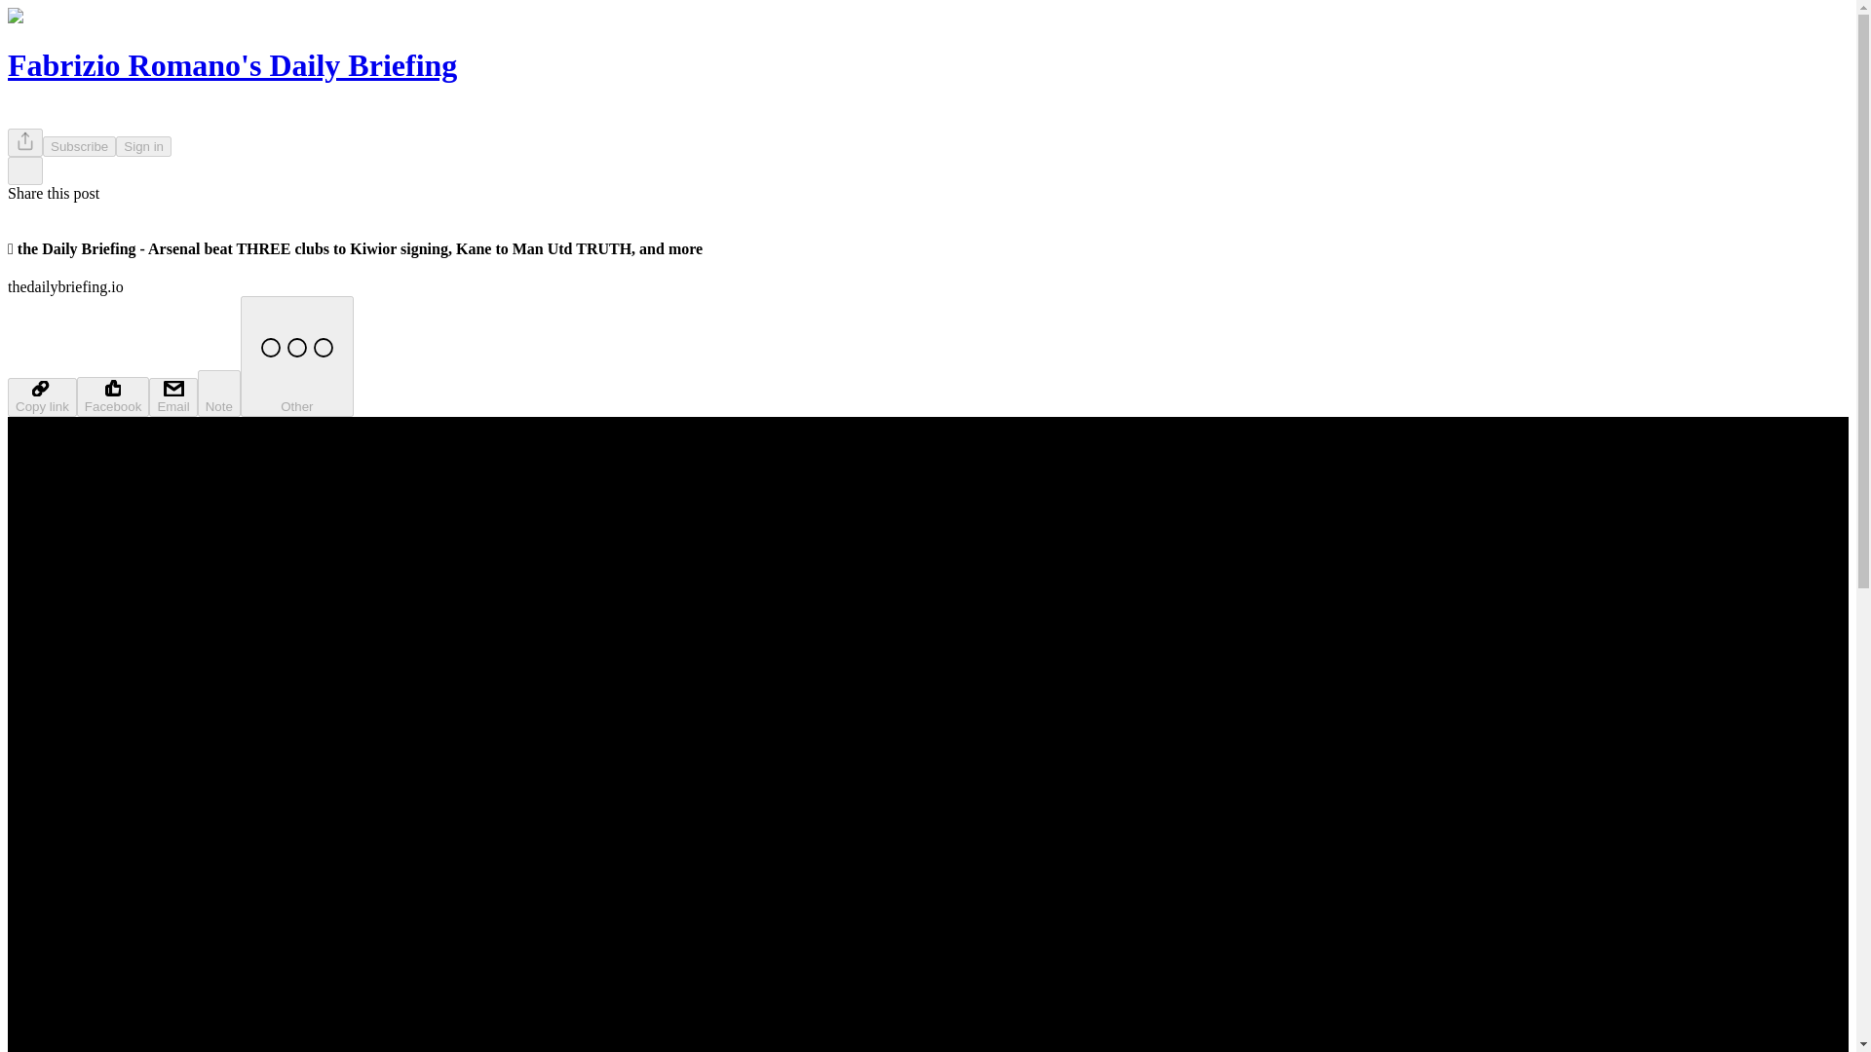 This screenshot has height=1052, width=1871. What do you see at coordinates (144, 146) in the screenshot?
I see `Sign in` at bounding box center [144, 146].